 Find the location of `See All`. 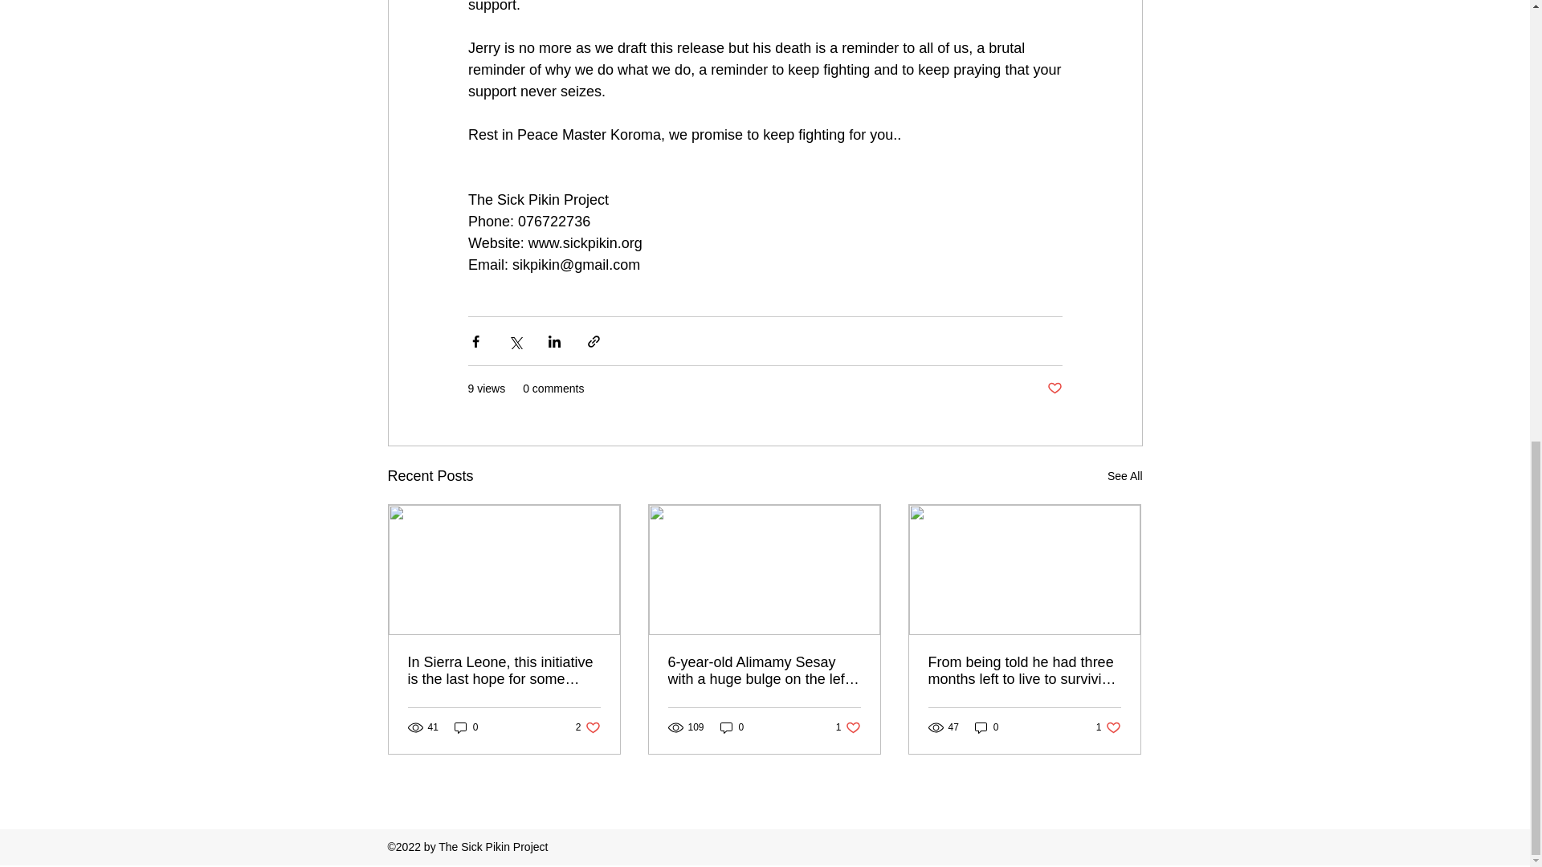

See All is located at coordinates (466, 727).